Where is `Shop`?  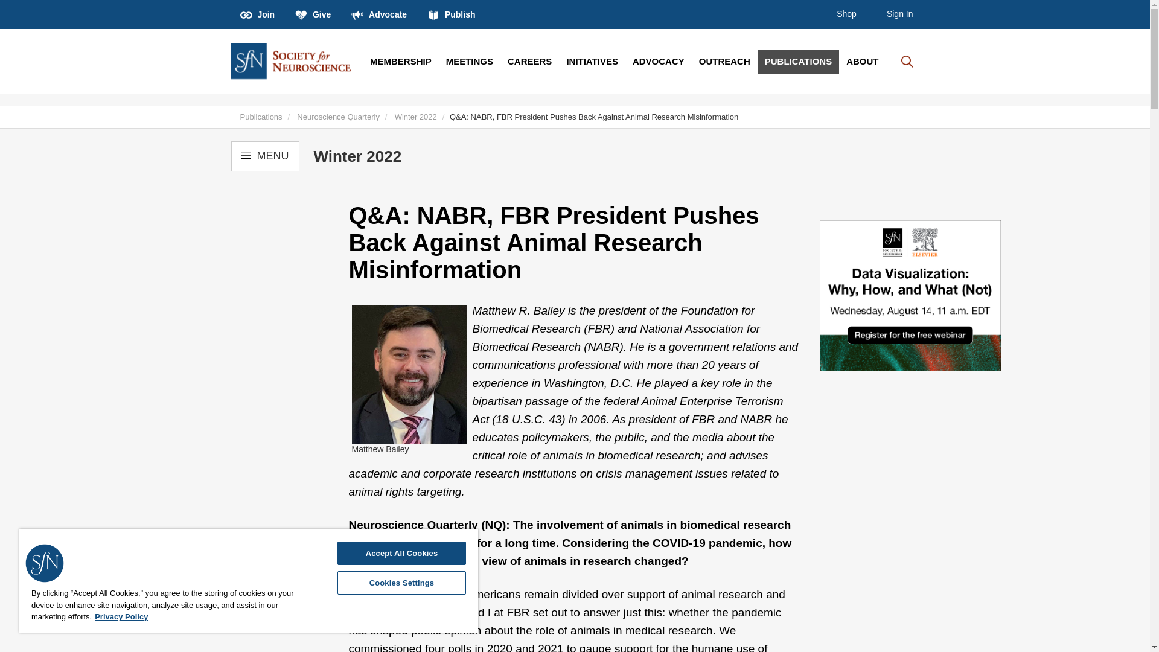
Shop is located at coordinates (846, 14).